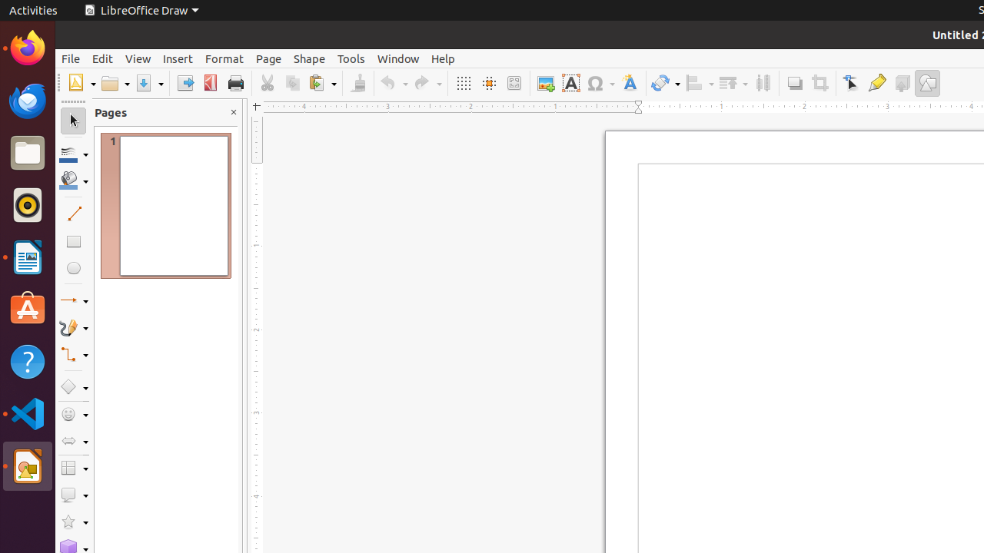 The height and width of the screenshot is (553, 984). What do you see at coordinates (819, 83) in the screenshot?
I see `Crop` at bounding box center [819, 83].